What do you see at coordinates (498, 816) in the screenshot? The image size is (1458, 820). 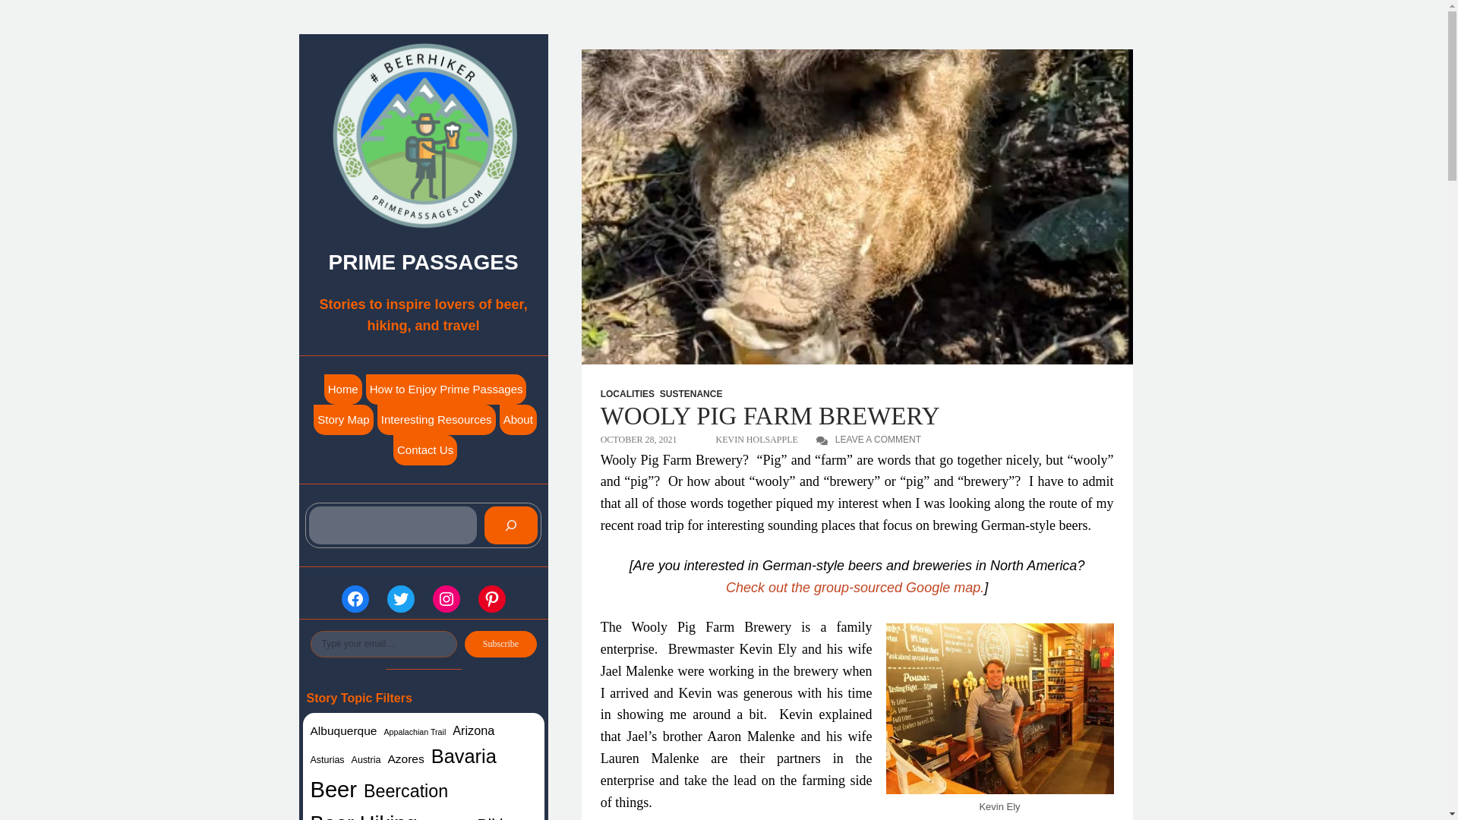 I see `Biking` at bounding box center [498, 816].